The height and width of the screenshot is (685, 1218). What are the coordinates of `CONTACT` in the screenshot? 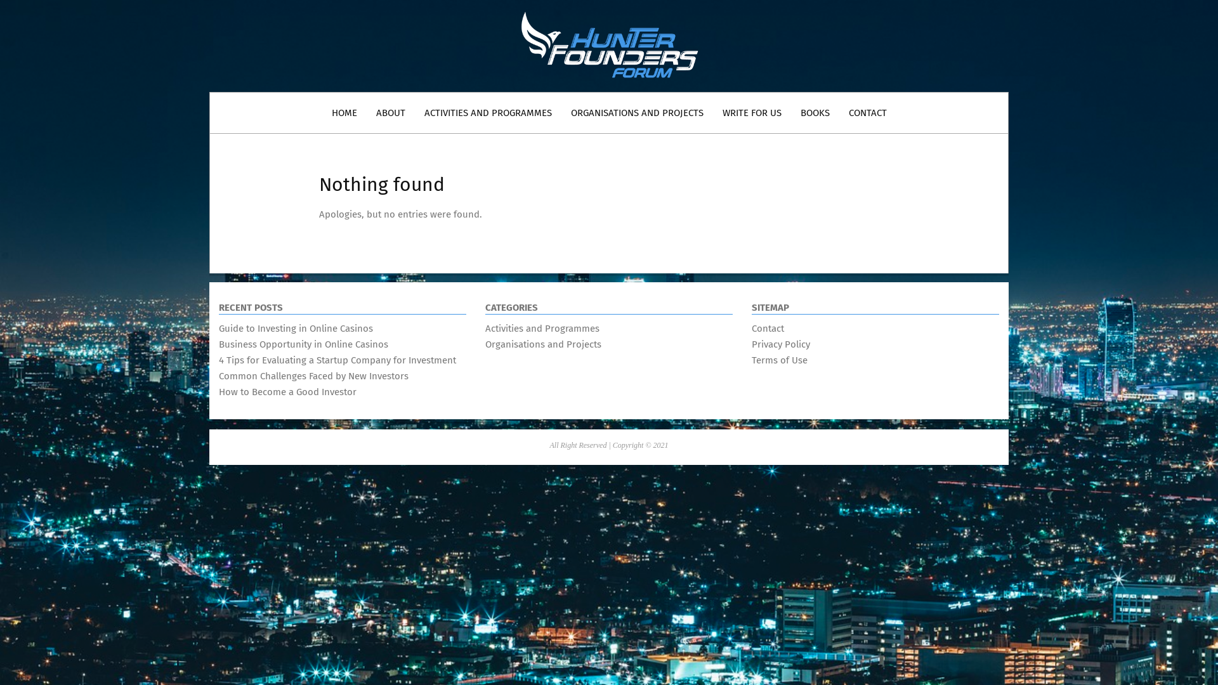 It's located at (867, 113).